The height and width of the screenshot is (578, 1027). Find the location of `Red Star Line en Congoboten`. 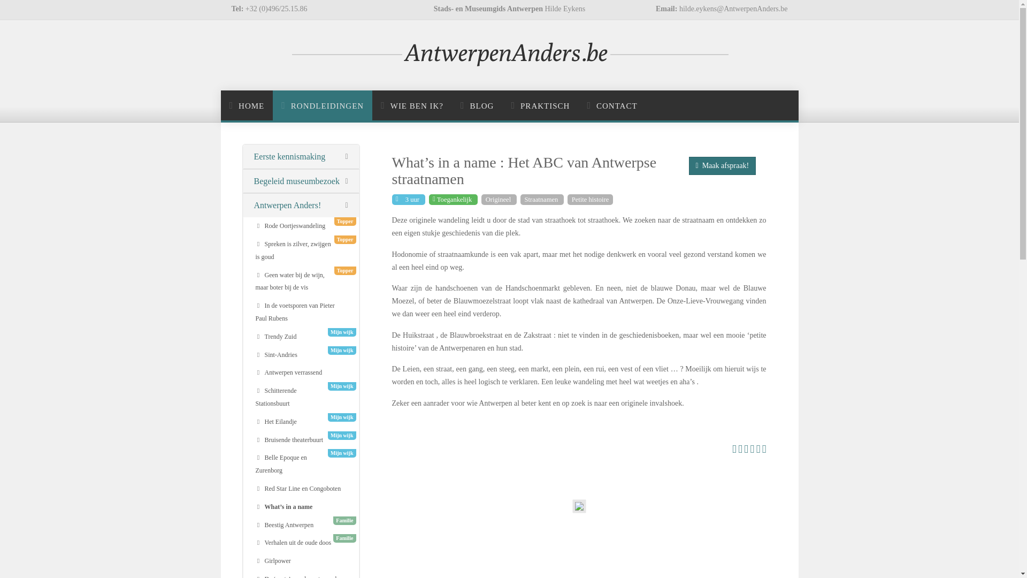

Red Star Line en Congoboten is located at coordinates (301, 489).